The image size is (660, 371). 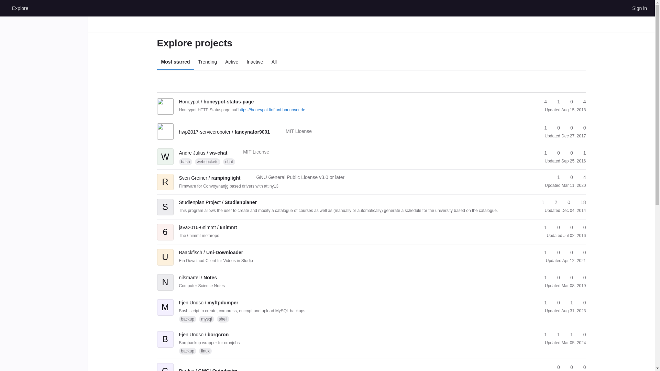 What do you see at coordinates (569, 102) in the screenshot?
I see `0` at bounding box center [569, 102].